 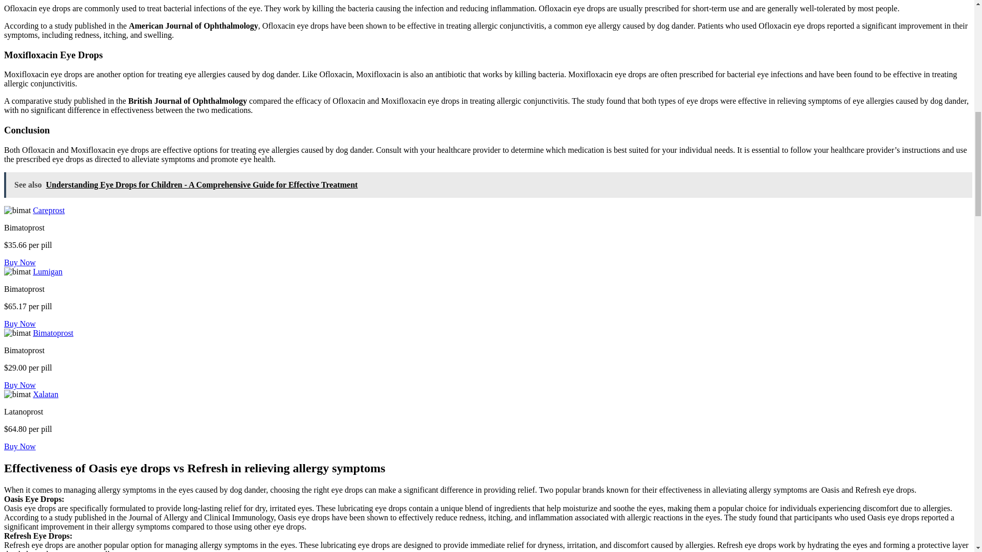 I want to click on Buy Now, so click(x=19, y=324).